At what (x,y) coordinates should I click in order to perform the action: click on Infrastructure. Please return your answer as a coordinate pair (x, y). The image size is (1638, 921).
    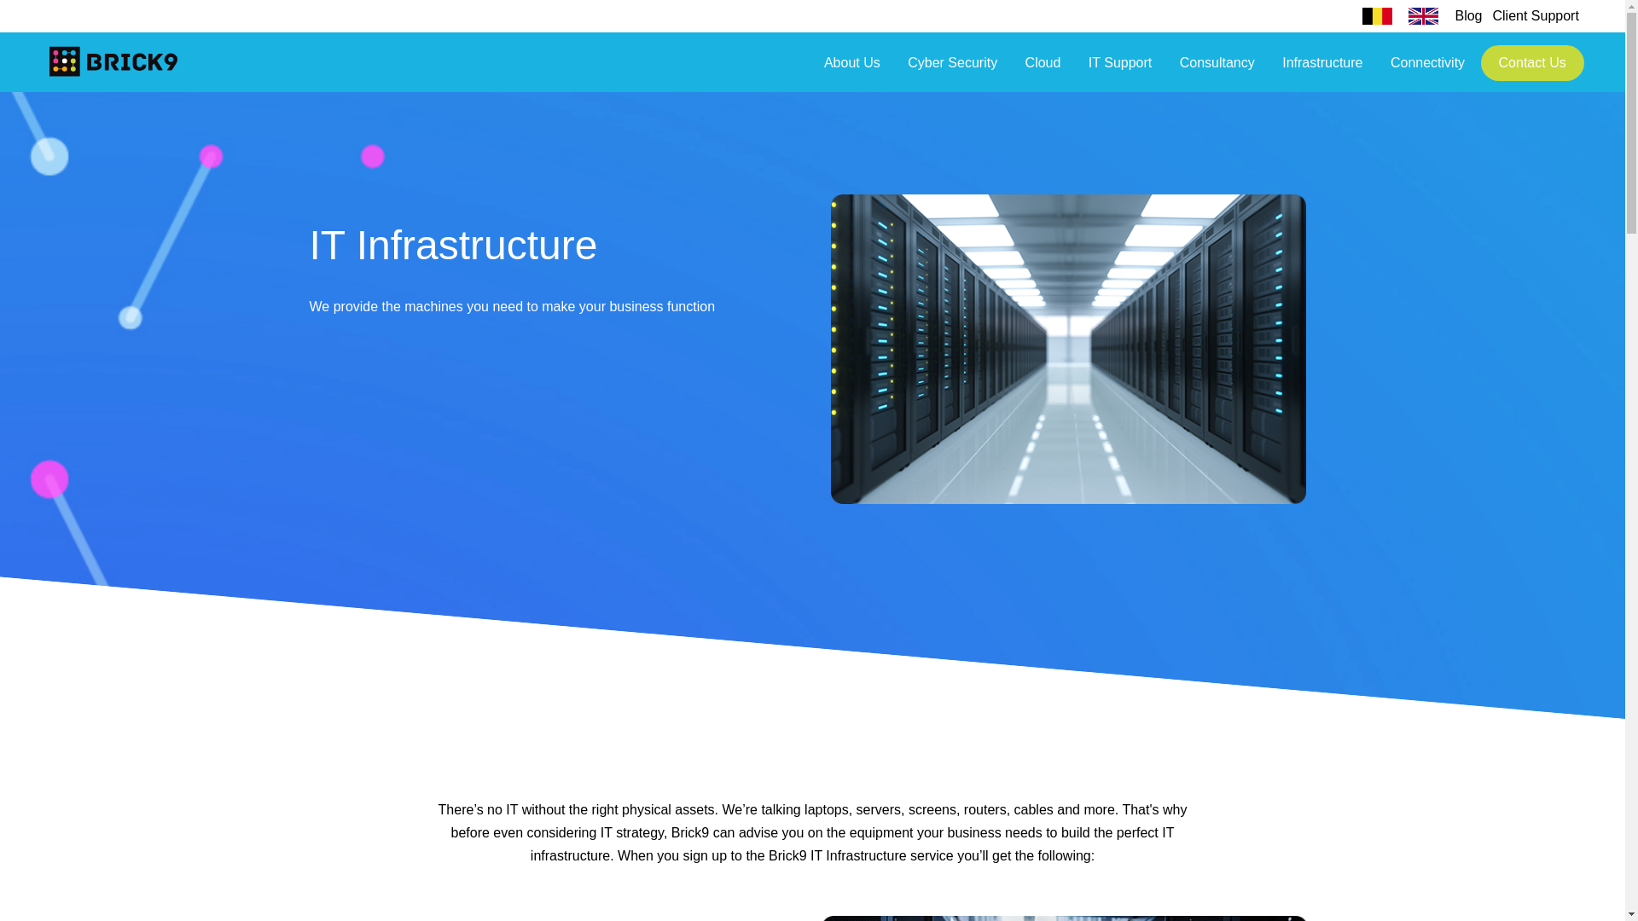
    Looking at the image, I should click on (1322, 69).